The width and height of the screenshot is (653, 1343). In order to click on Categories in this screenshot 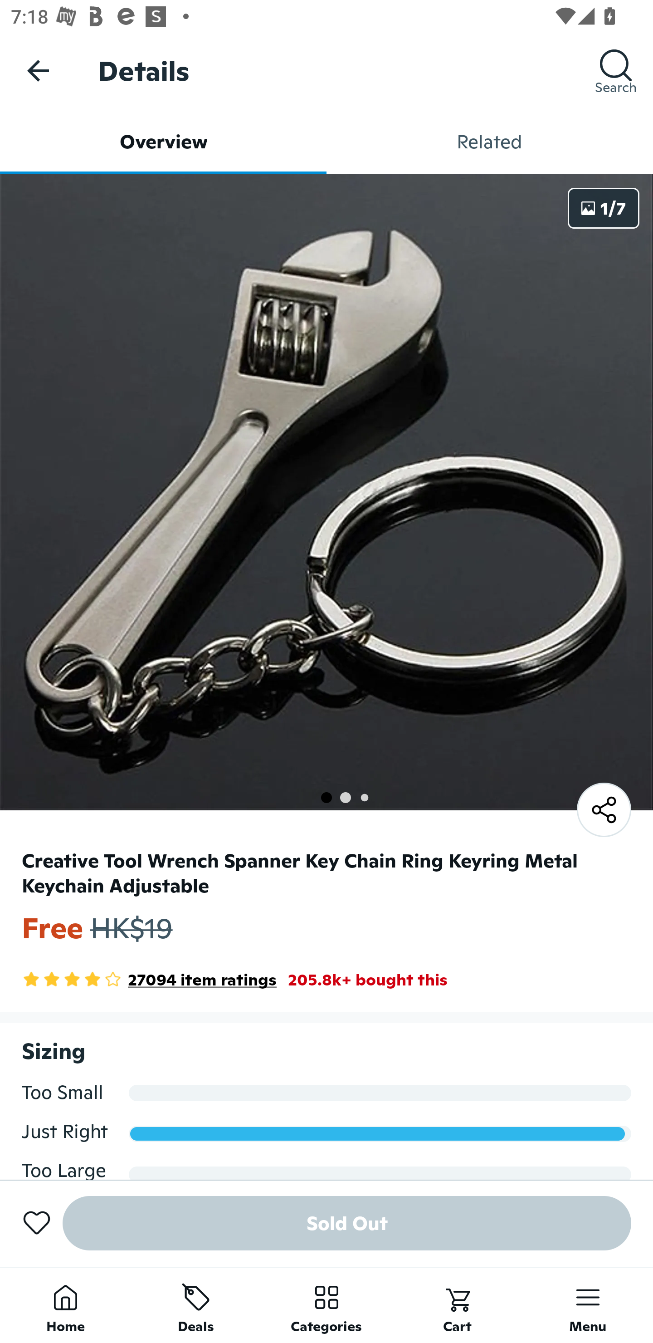, I will do `click(326, 1305)`.